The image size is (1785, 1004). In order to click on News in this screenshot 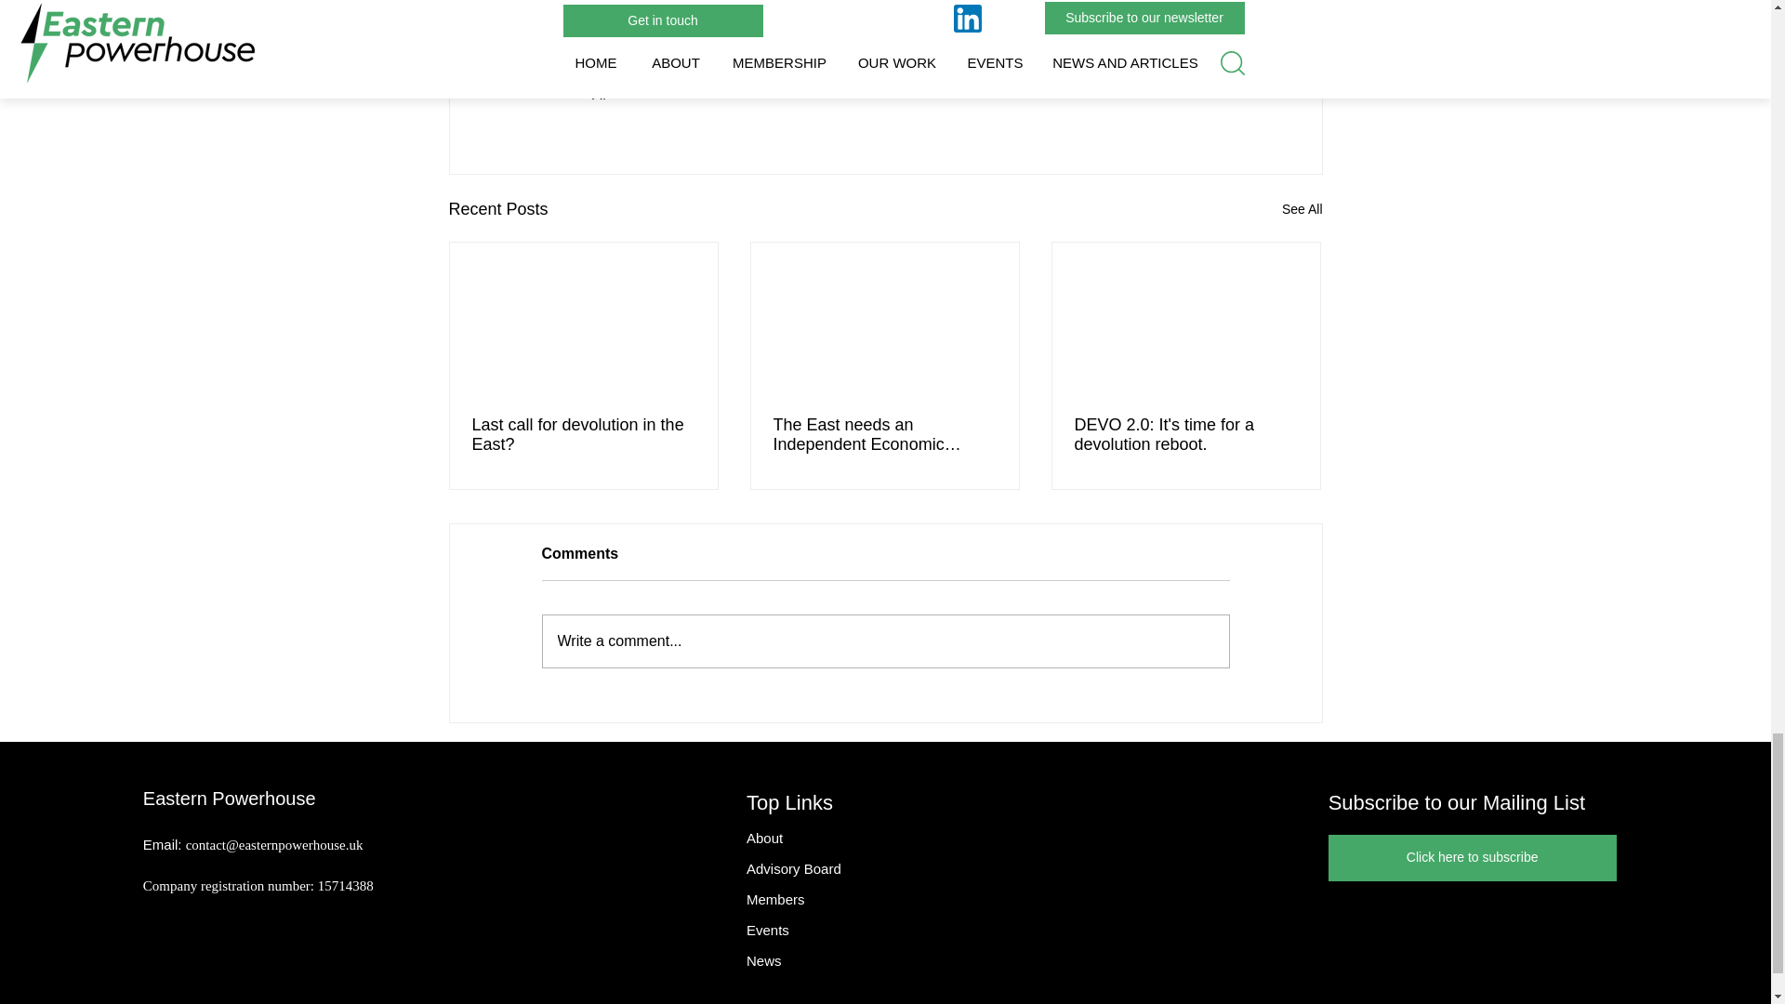, I will do `click(763, 960)`.